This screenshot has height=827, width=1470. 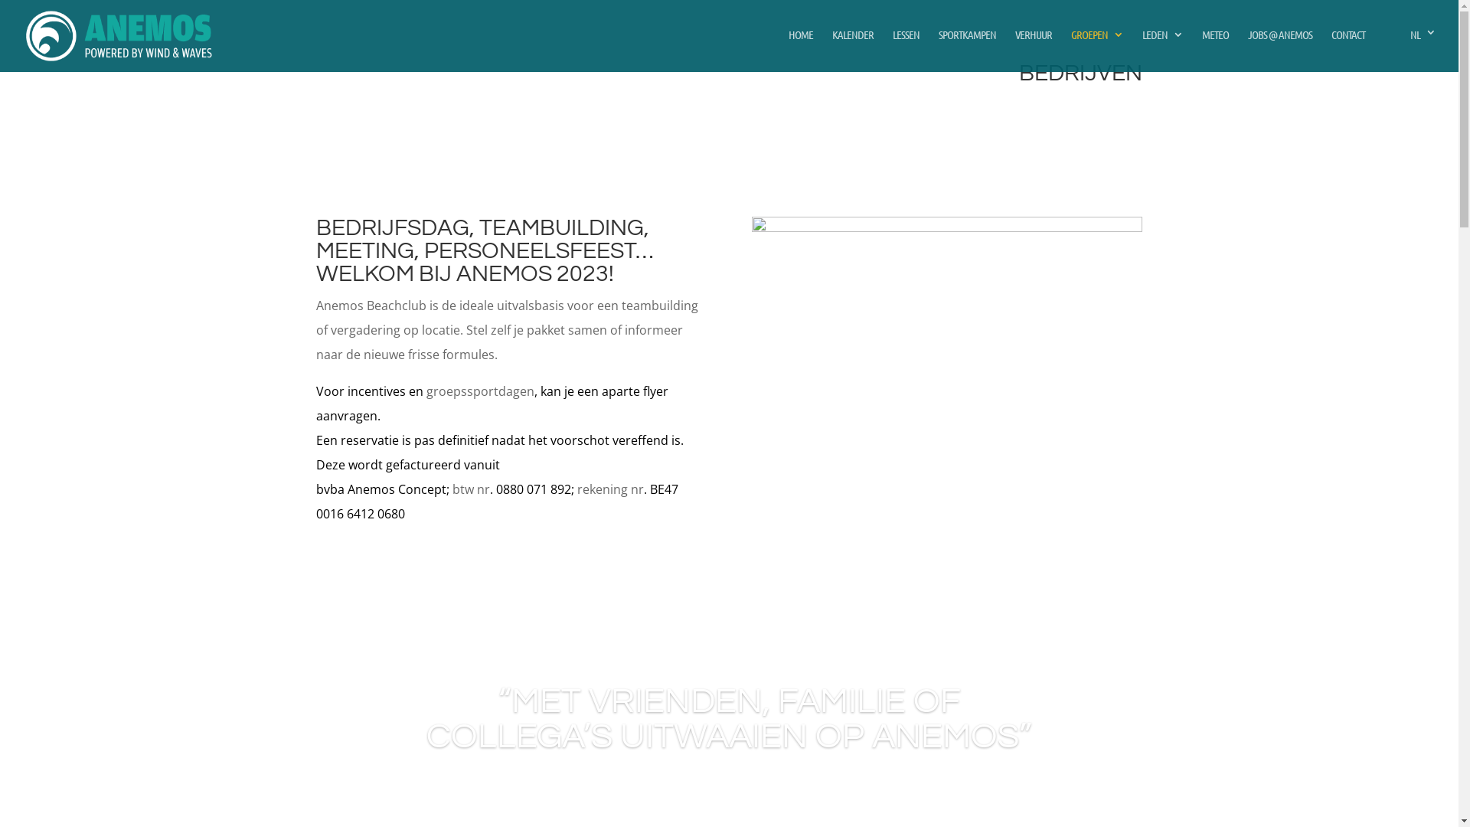 I want to click on GROEPEN, so click(x=1097, y=47).